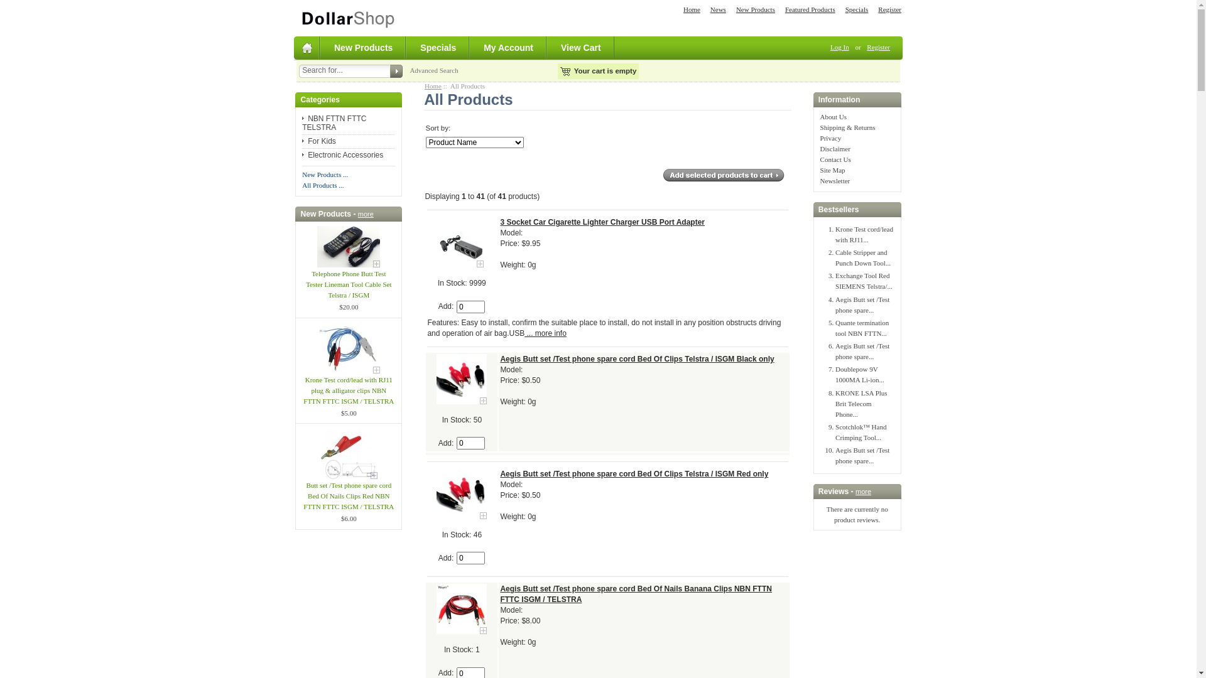 The image size is (1206, 678). I want to click on Site Map, so click(833, 170).